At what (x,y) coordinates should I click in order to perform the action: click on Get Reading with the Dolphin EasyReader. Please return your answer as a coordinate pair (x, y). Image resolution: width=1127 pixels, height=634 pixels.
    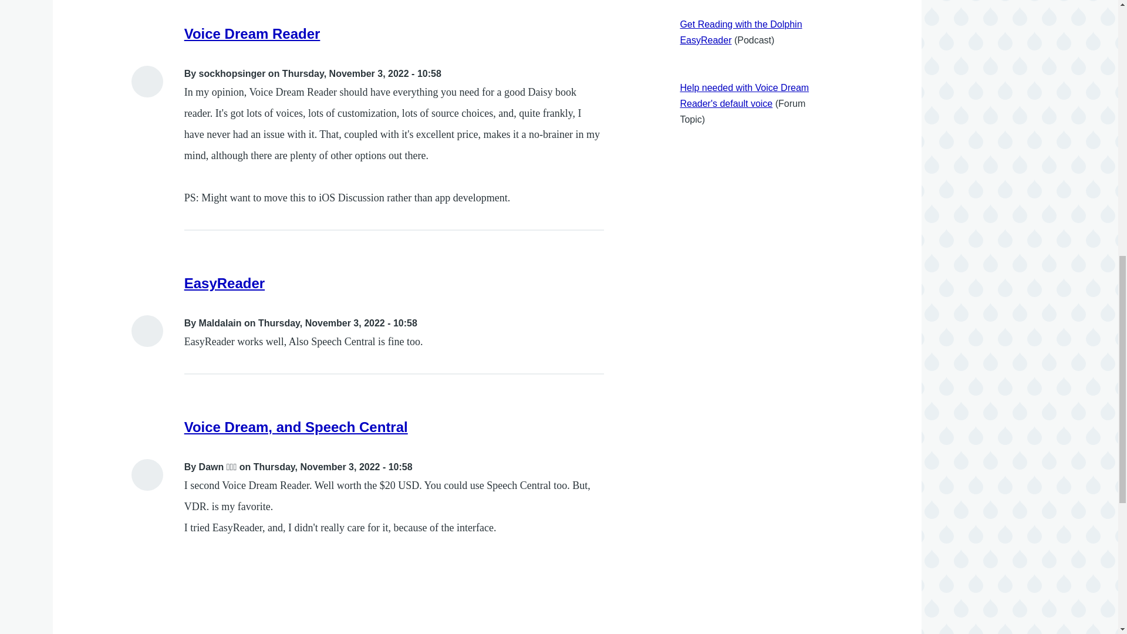
    Looking at the image, I should click on (740, 32).